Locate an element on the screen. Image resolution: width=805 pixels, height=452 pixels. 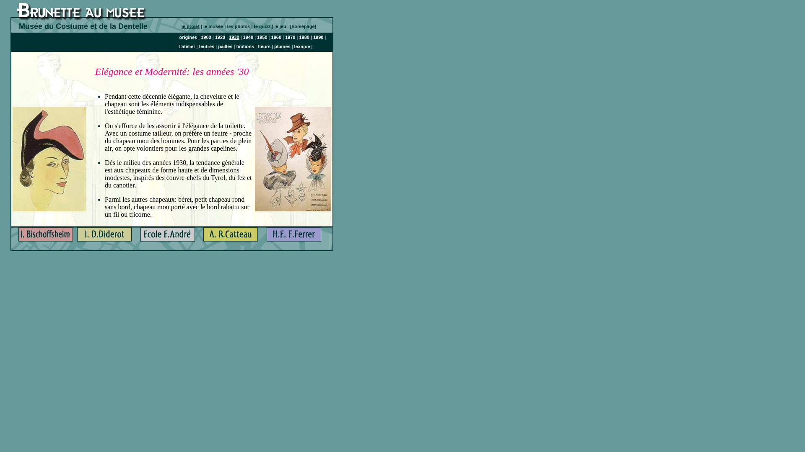
plumes is located at coordinates (283, 46).